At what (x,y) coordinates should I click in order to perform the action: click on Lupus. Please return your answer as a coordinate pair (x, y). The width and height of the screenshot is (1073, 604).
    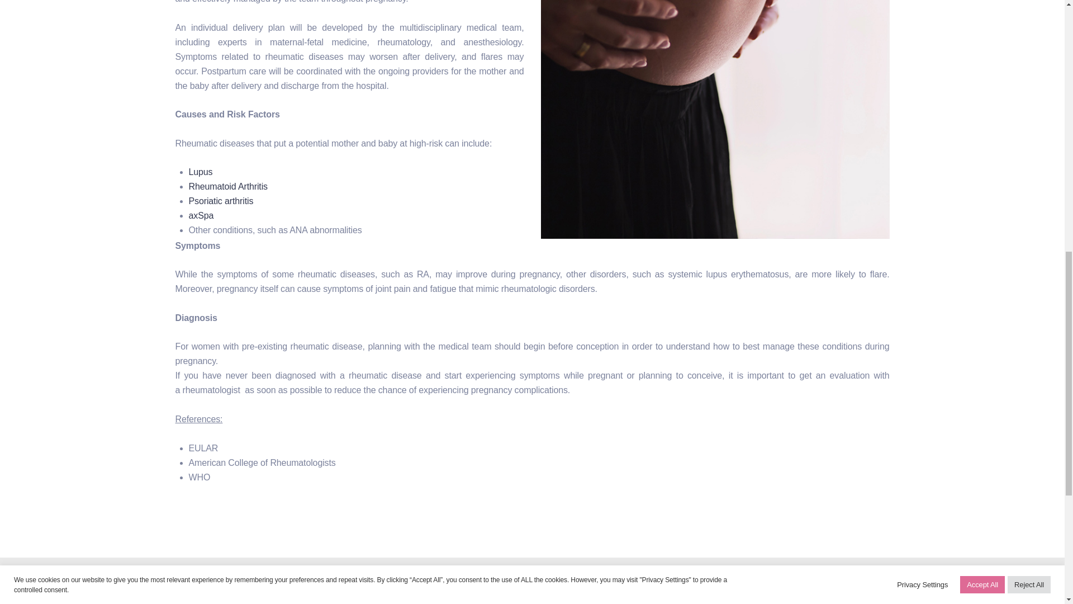
    Looking at the image, I should click on (200, 172).